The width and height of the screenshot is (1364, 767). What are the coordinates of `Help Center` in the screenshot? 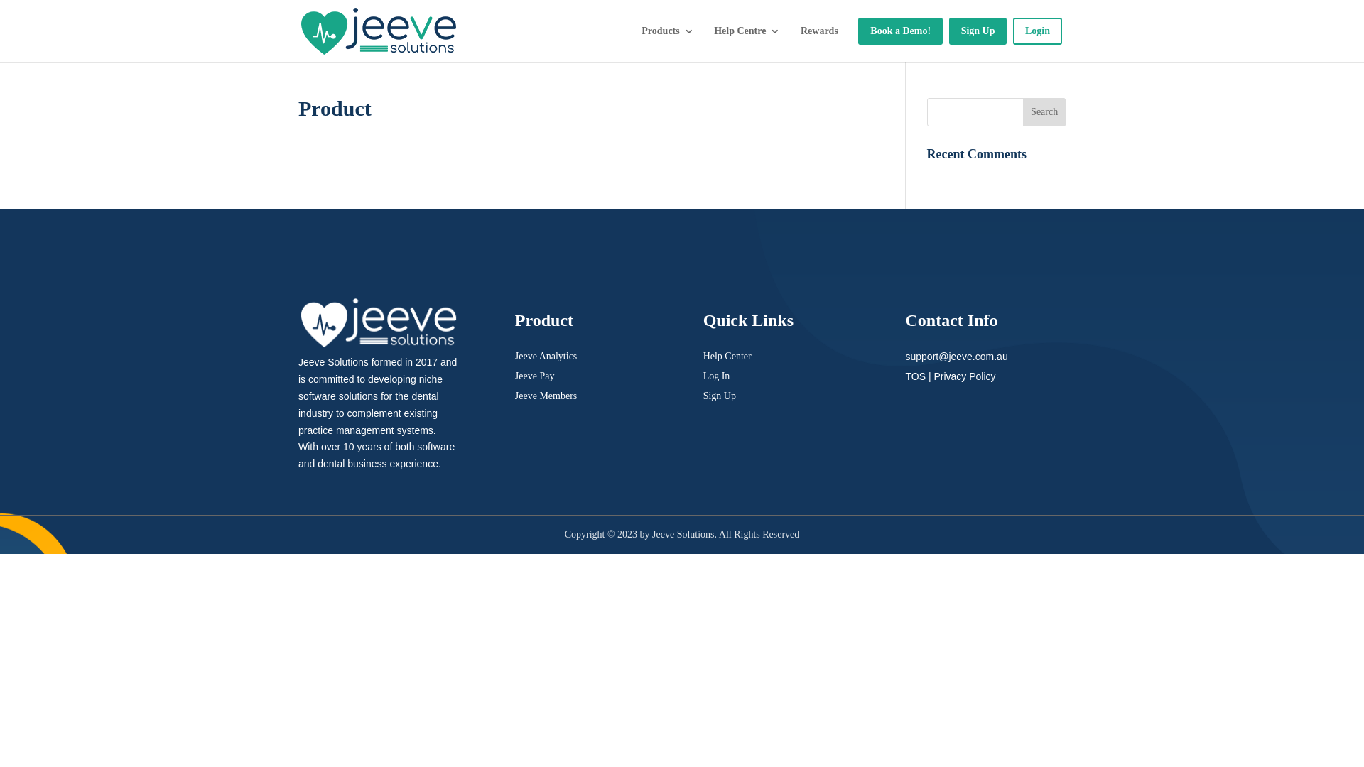 It's located at (727, 356).